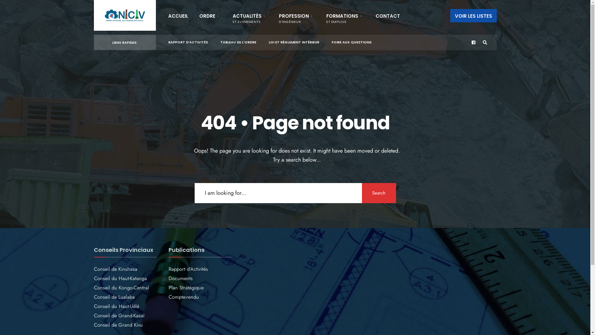 The image size is (595, 335). Describe the element at coordinates (473, 16) in the screenshot. I see `VOIR LES LISTES` at that location.